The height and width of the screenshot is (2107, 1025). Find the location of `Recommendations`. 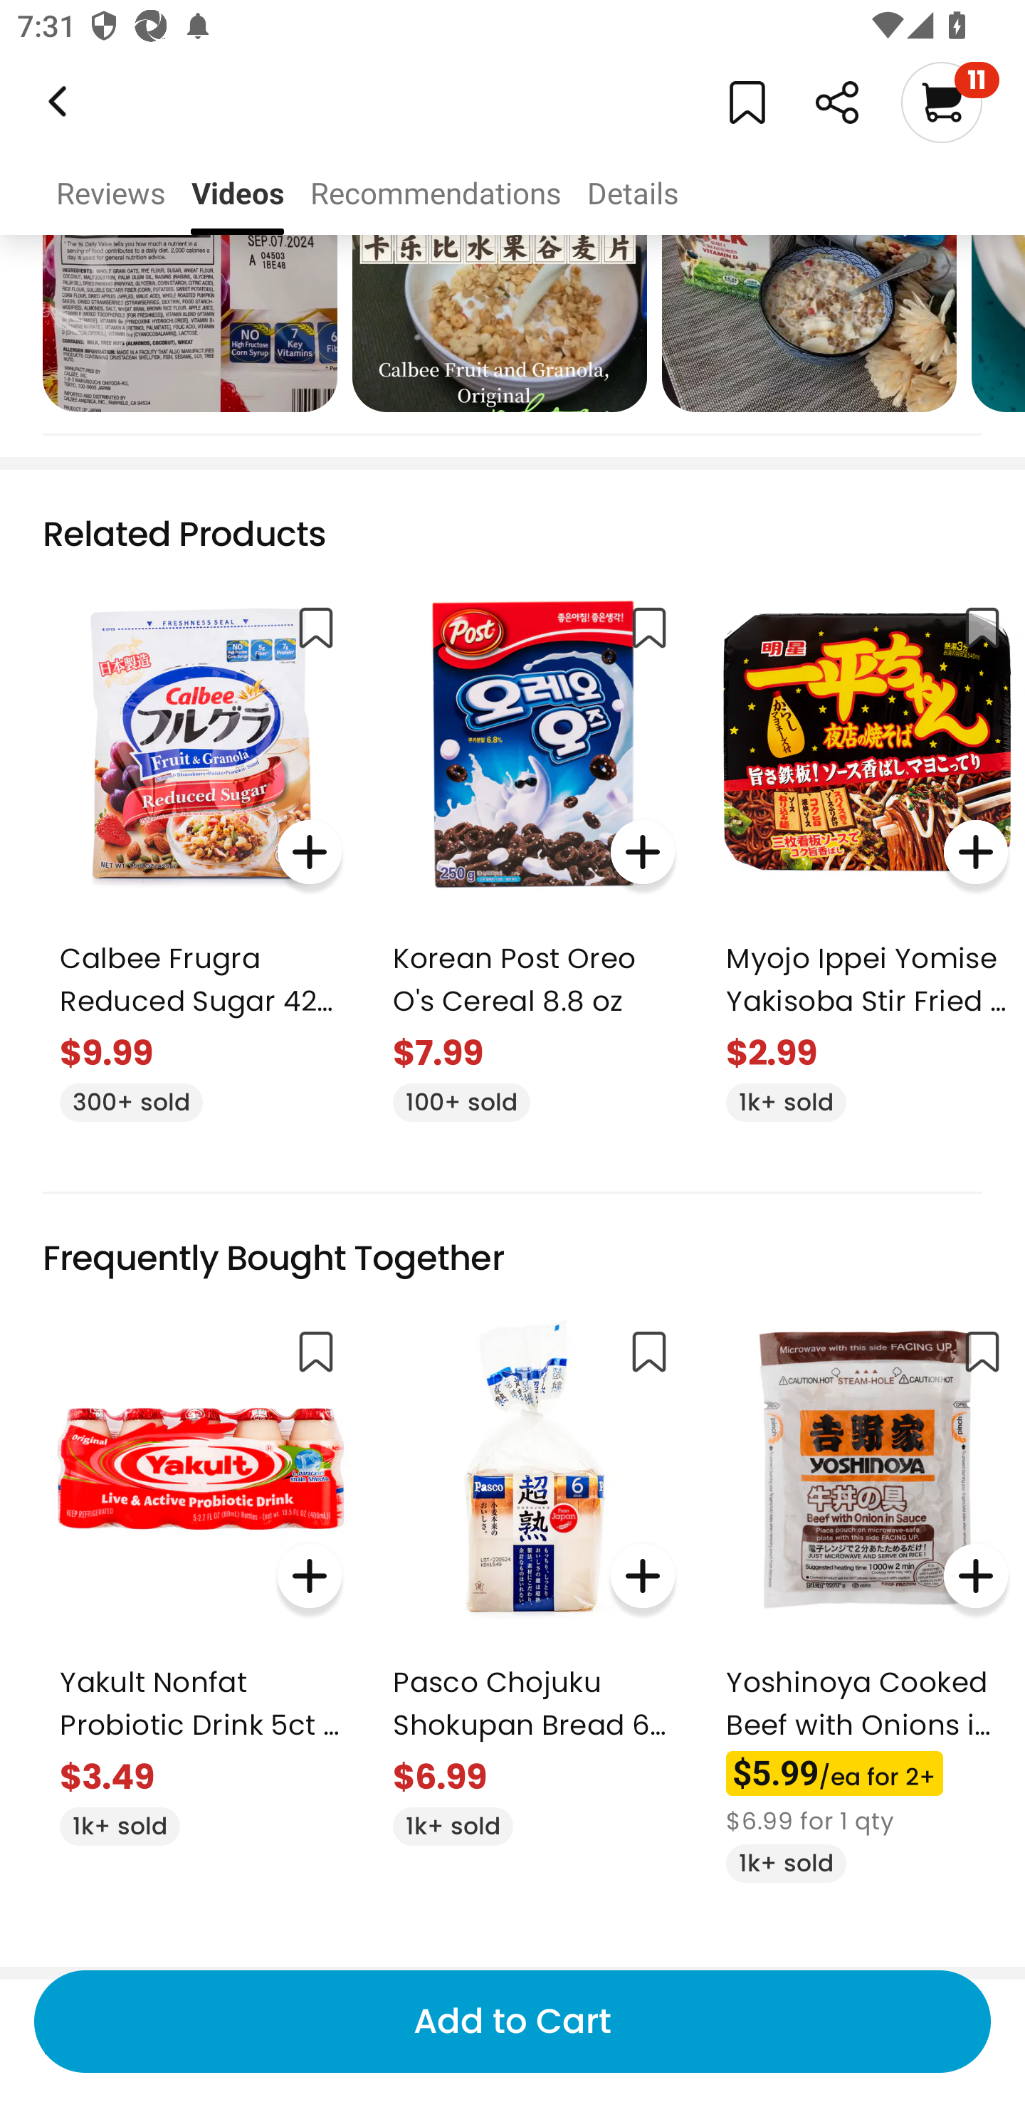

Recommendations is located at coordinates (436, 194).